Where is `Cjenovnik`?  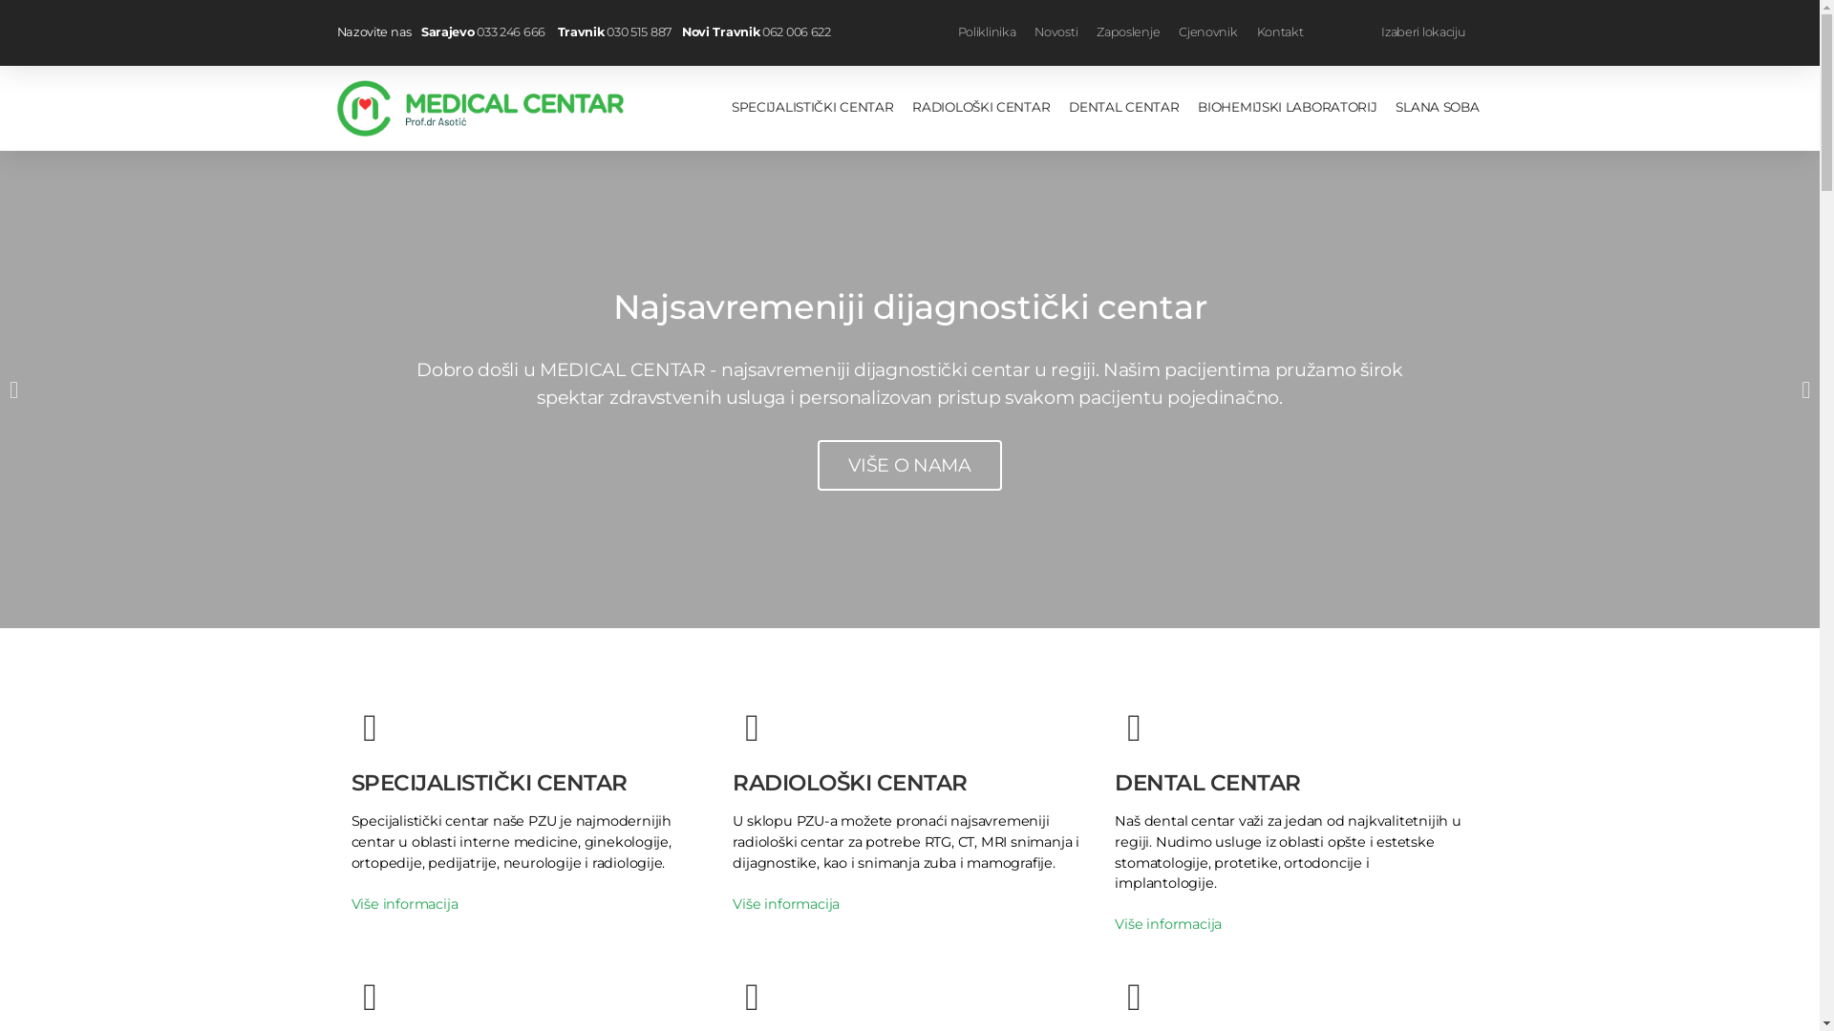 Cjenovnik is located at coordinates (1207, 32).